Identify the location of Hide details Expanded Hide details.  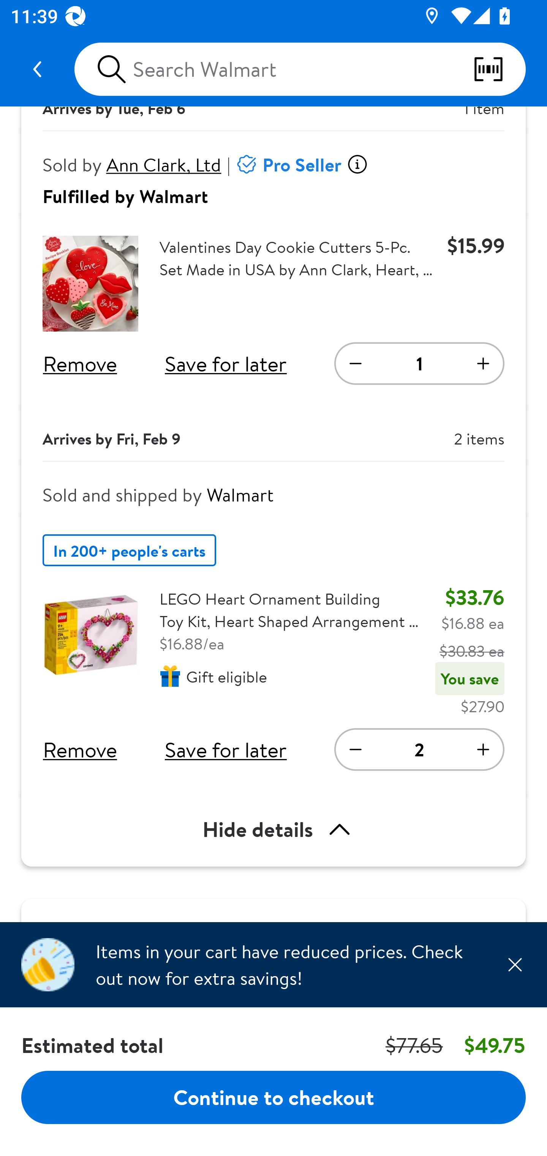
(273, 829).